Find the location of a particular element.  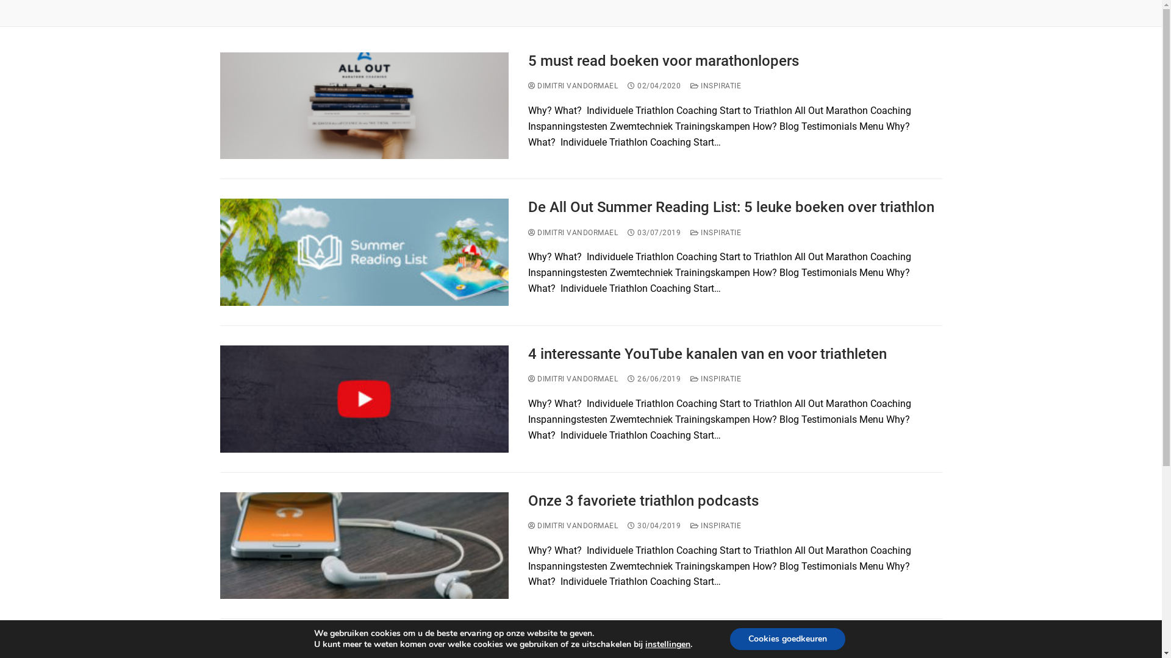

03/07/2019 is located at coordinates (654, 233).